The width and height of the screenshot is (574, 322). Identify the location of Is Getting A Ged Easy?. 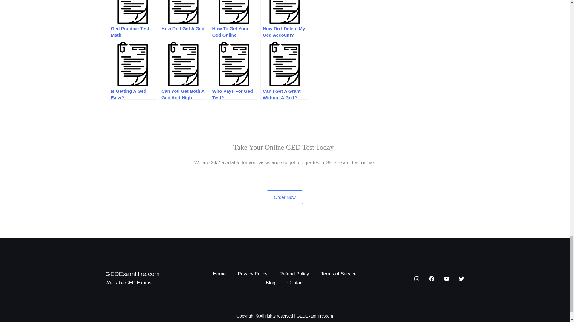
(132, 69).